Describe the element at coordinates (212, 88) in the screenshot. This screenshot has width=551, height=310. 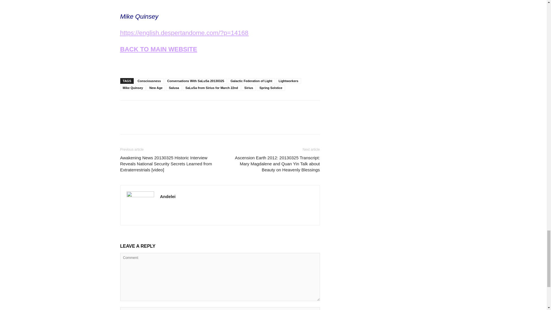
I see `SaLuSa from Sirius for March 22nd` at that location.